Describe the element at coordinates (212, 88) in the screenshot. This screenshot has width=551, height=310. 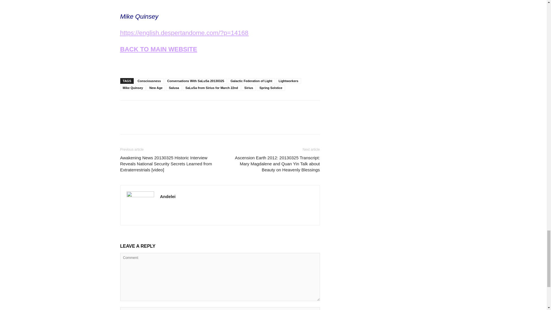
I see `SaLuSa from Sirius for March 22nd` at that location.